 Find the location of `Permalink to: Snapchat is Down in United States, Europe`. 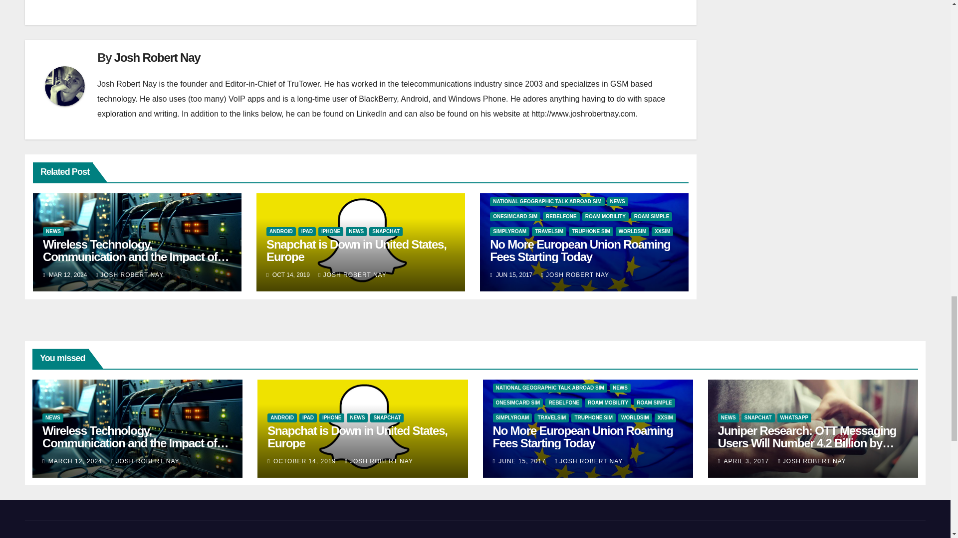

Permalink to: Snapchat is Down in United States, Europe is located at coordinates (357, 436).